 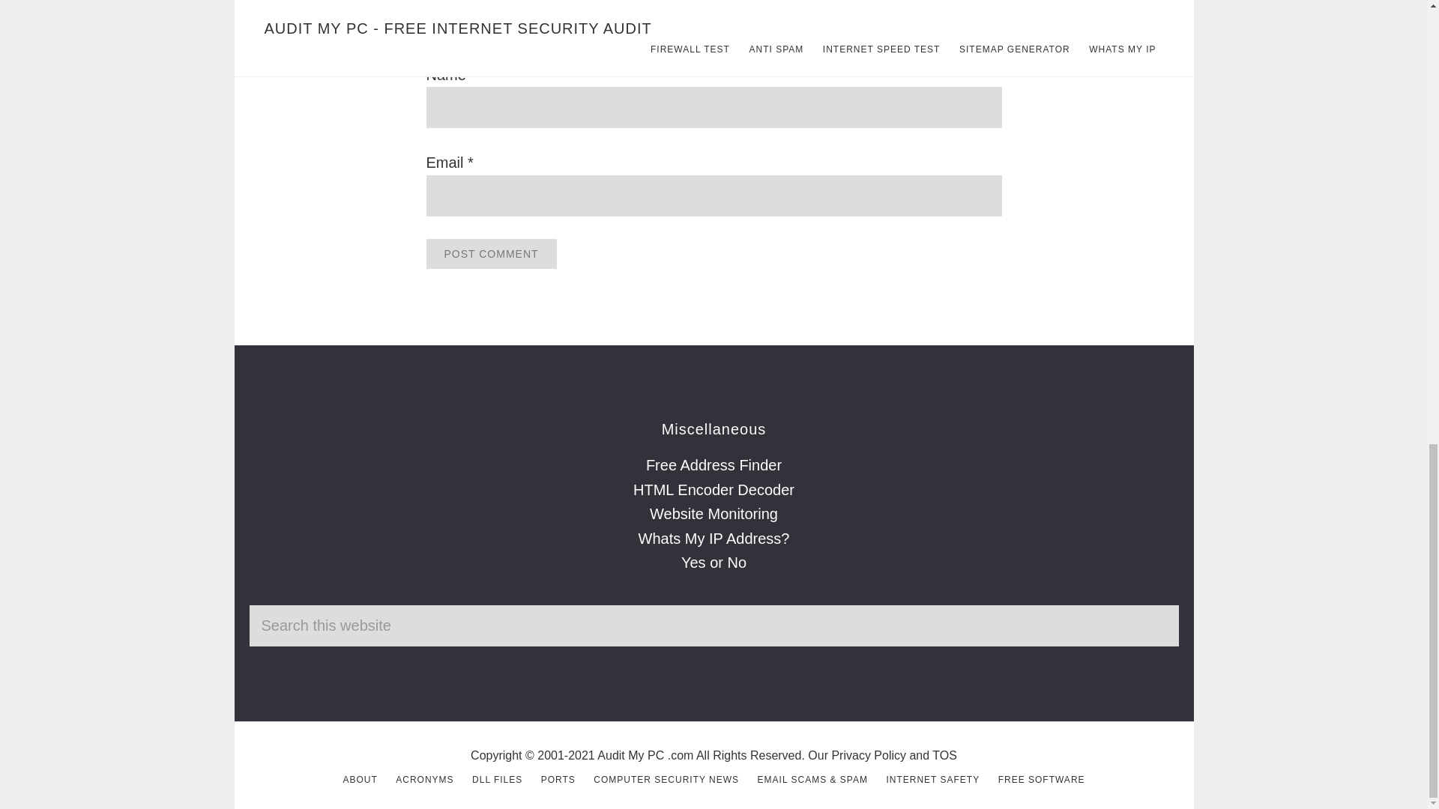 I want to click on AuditMyPC.com Privacy Statement, so click(x=869, y=755).